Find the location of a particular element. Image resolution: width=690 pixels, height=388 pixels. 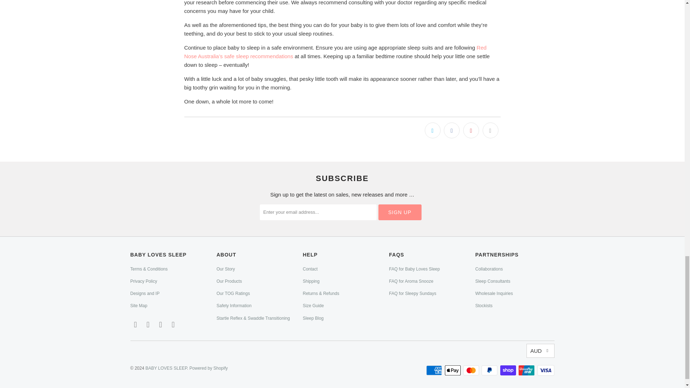

Shop Pay is located at coordinates (509, 370).